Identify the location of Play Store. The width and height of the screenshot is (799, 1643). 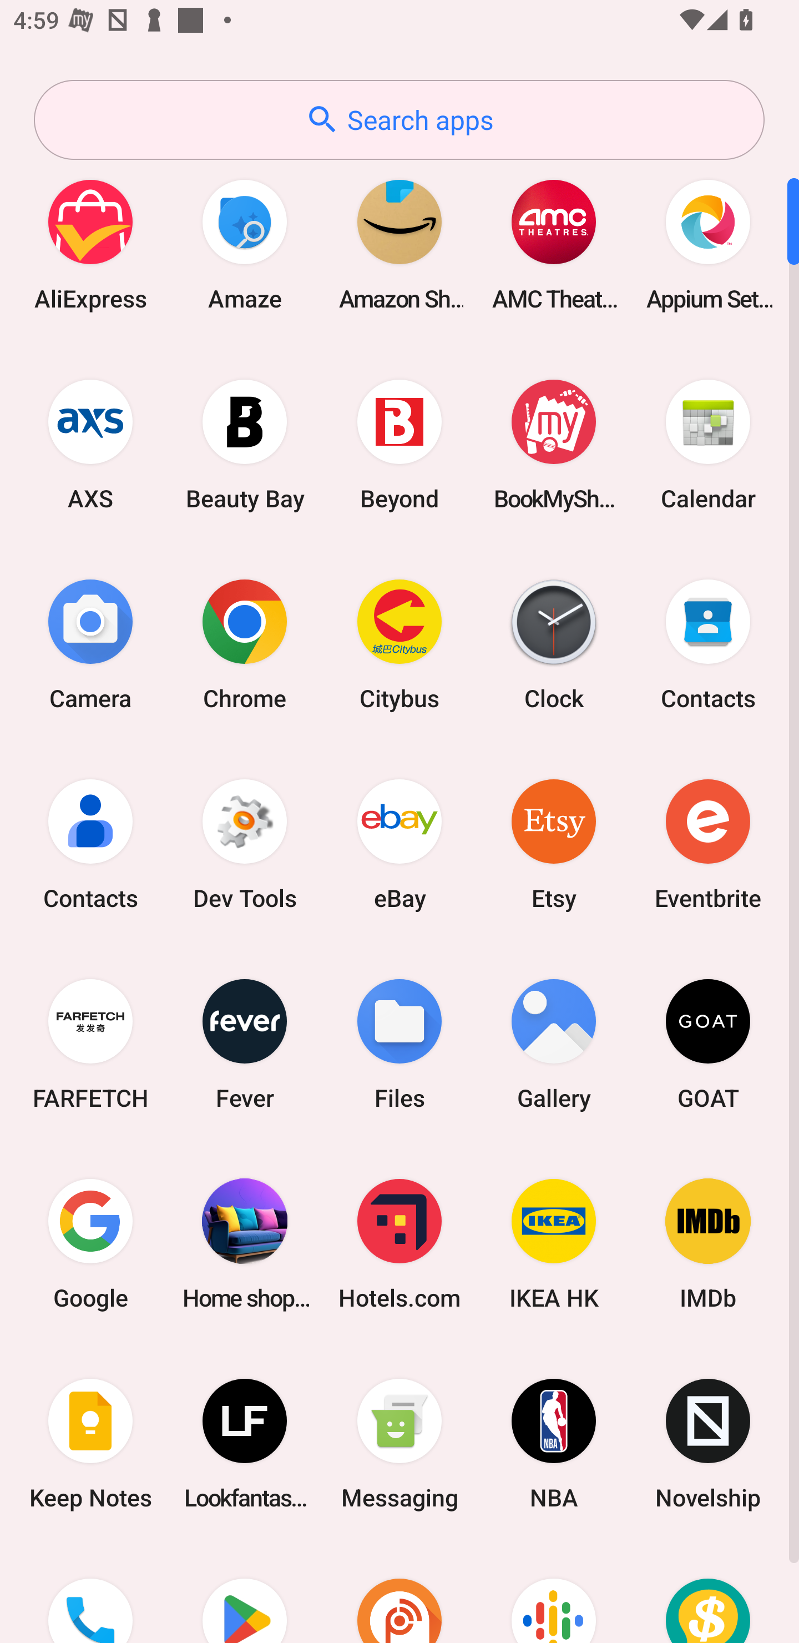
(245, 1594).